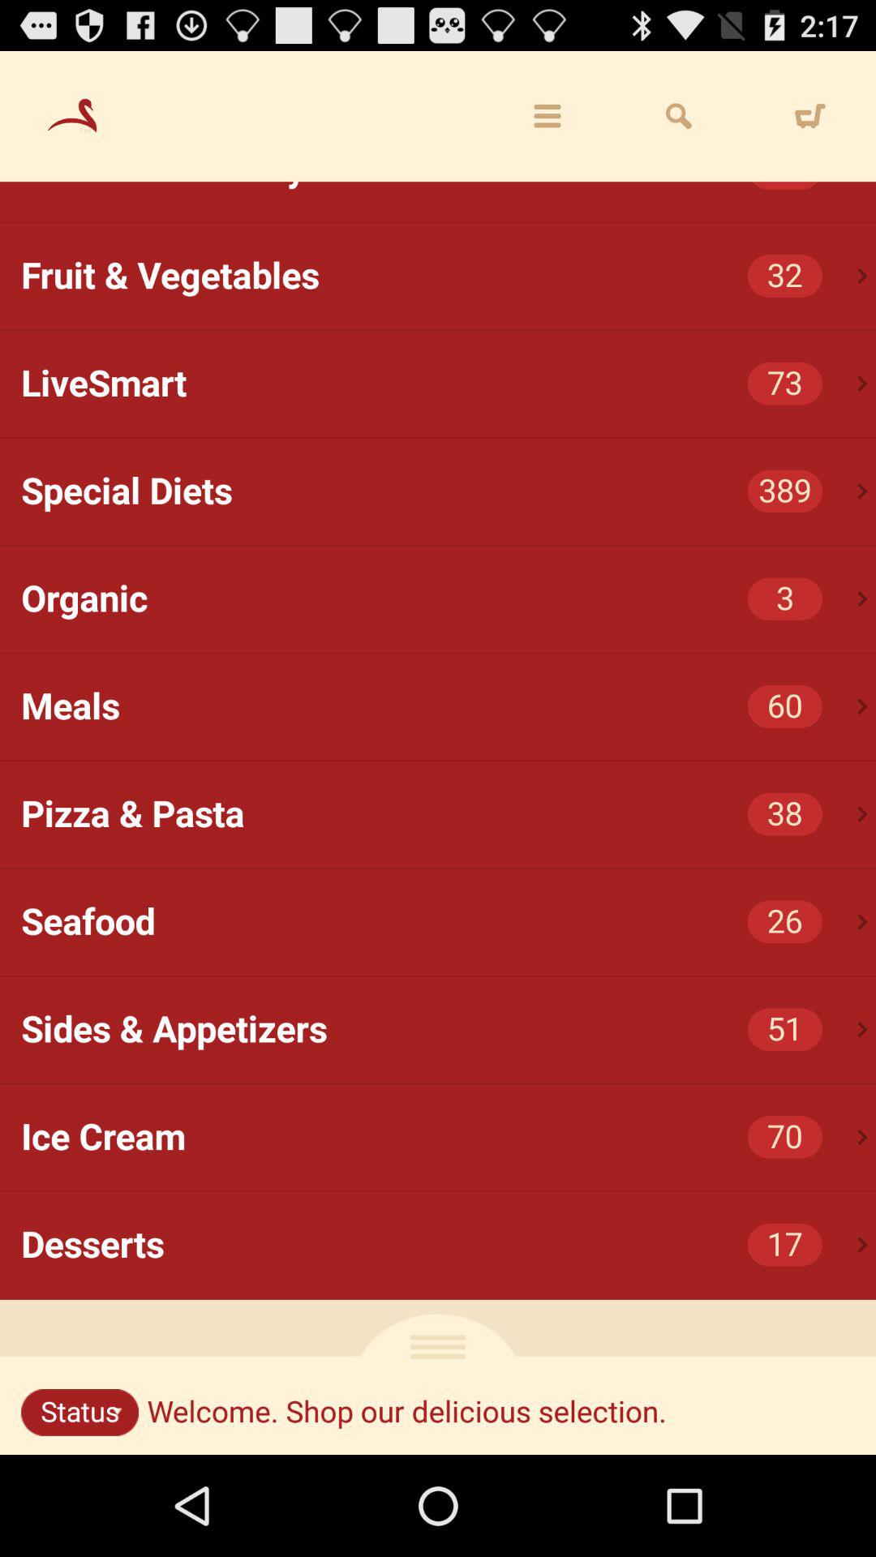 The width and height of the screenshot is (876, 1557). Describe the element at coordinates (785, 491) in the screenshot. I see `click item below livesmart item` at that location.